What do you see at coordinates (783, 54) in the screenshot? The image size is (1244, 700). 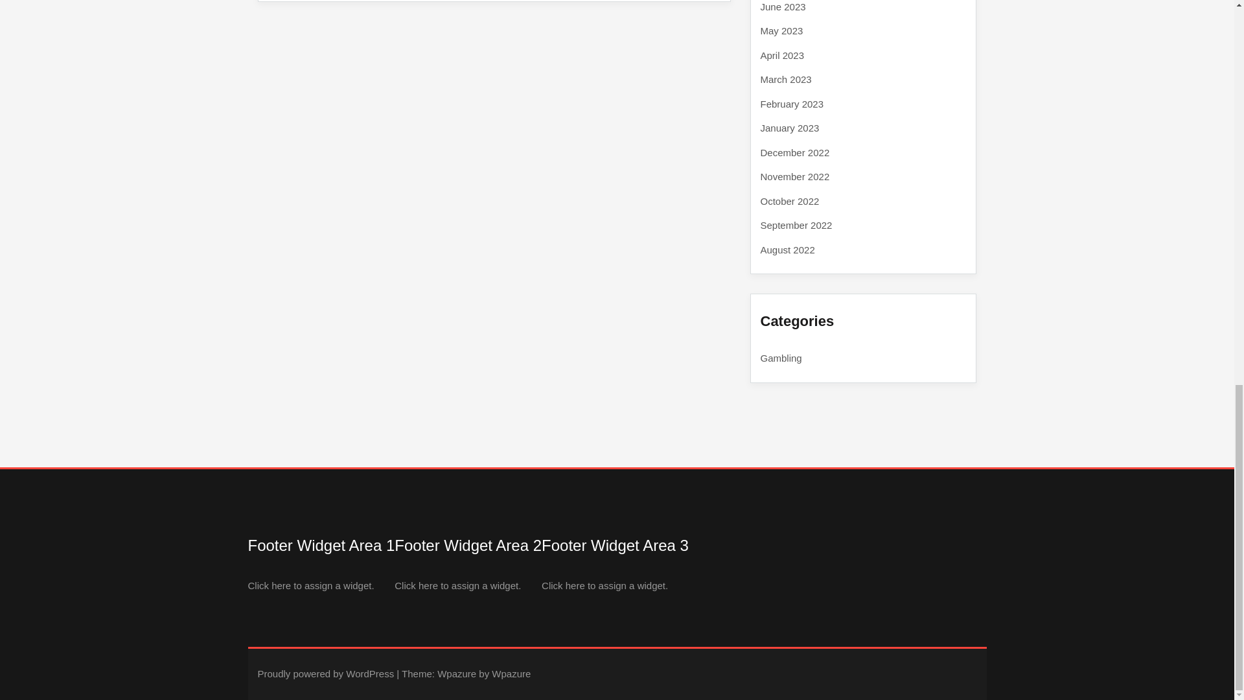 I see `April 2023` at bounding box center [783, 54].